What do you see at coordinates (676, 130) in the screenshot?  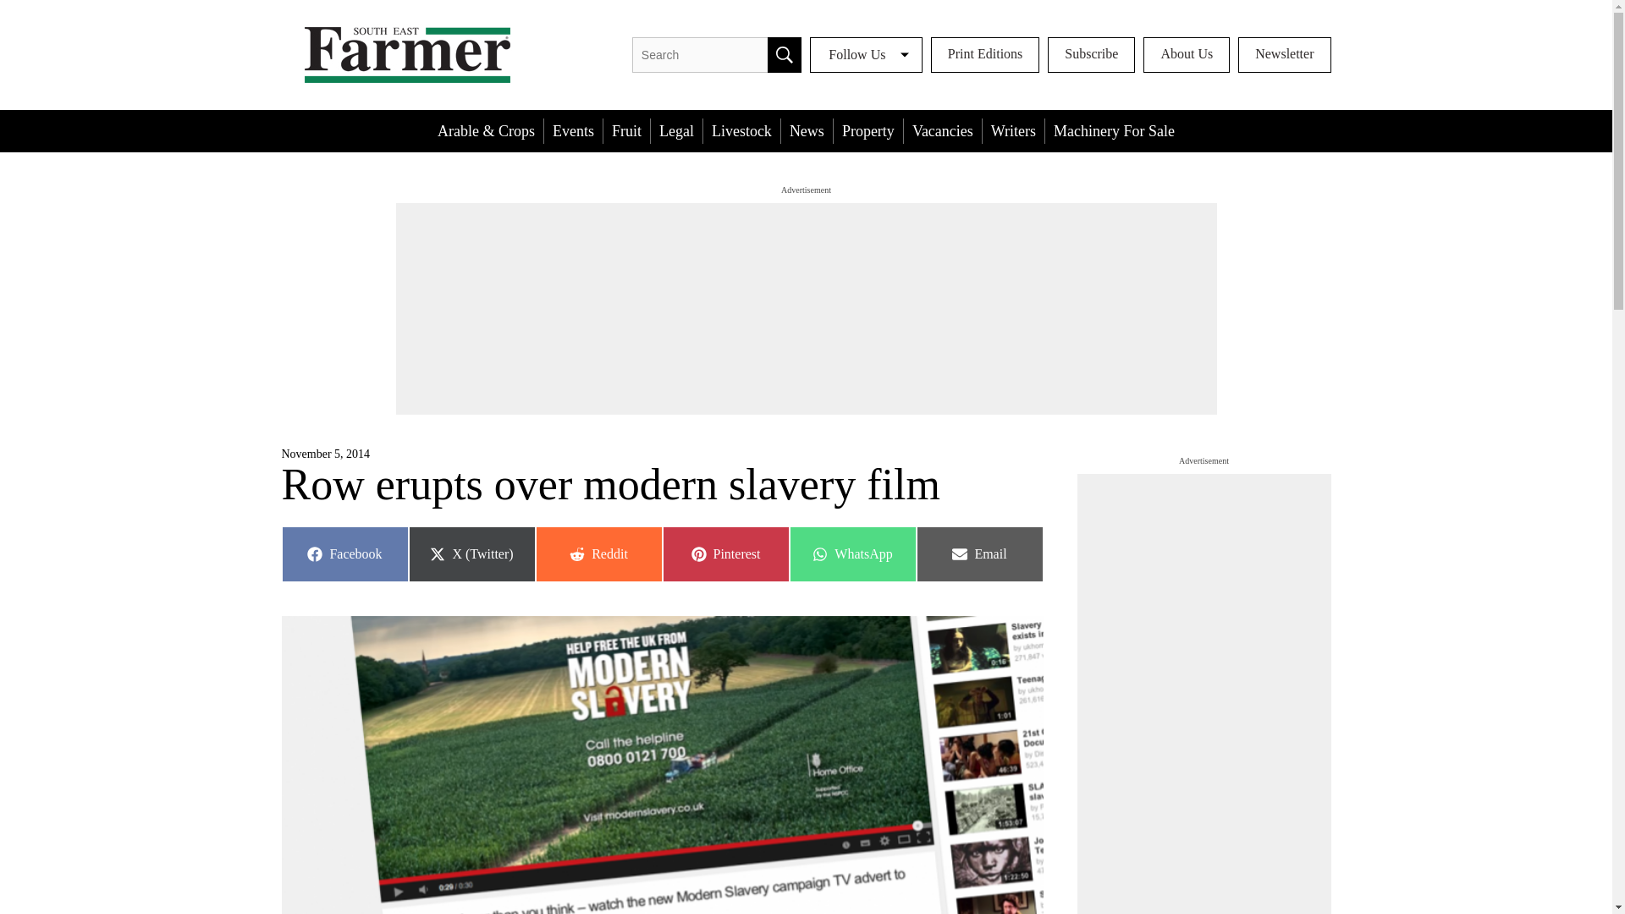 I see `Legal` at bounding box center [676, 130].